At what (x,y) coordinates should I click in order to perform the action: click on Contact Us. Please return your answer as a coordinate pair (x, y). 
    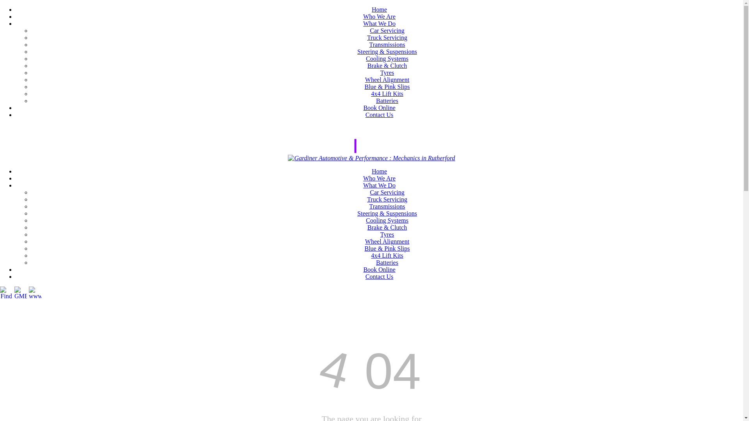
    Looking at the image, I should click on (380, 277).